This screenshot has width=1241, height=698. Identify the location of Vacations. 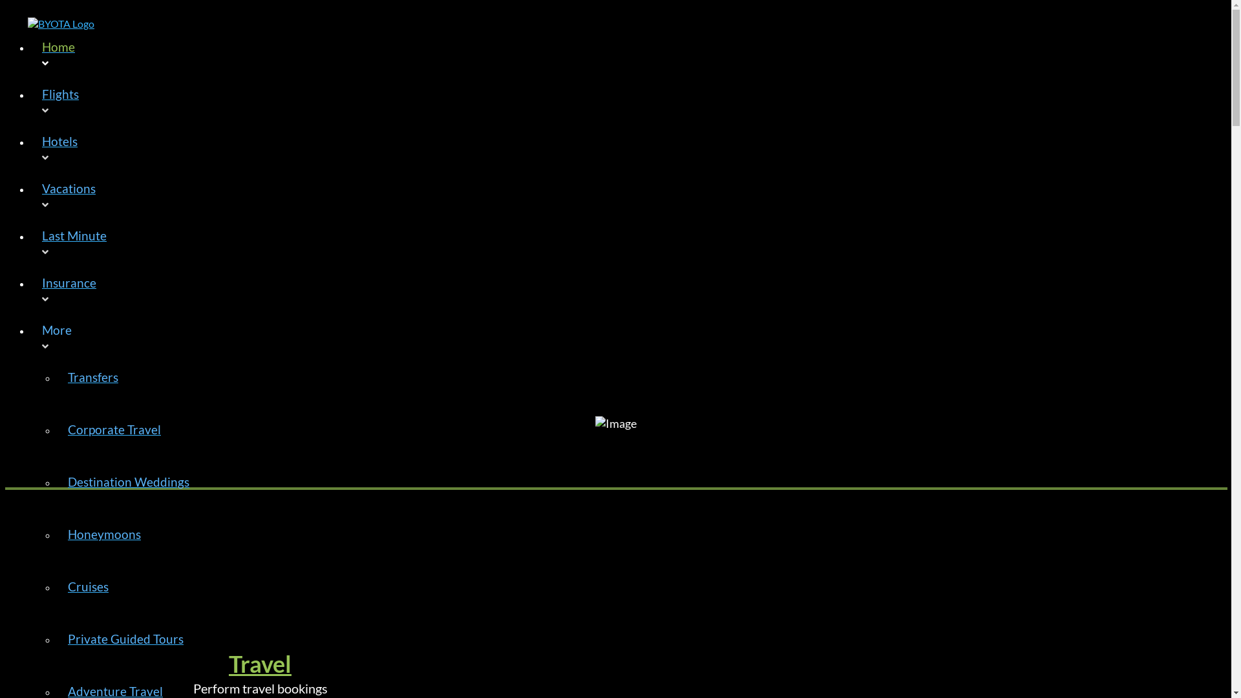
(438, 195).